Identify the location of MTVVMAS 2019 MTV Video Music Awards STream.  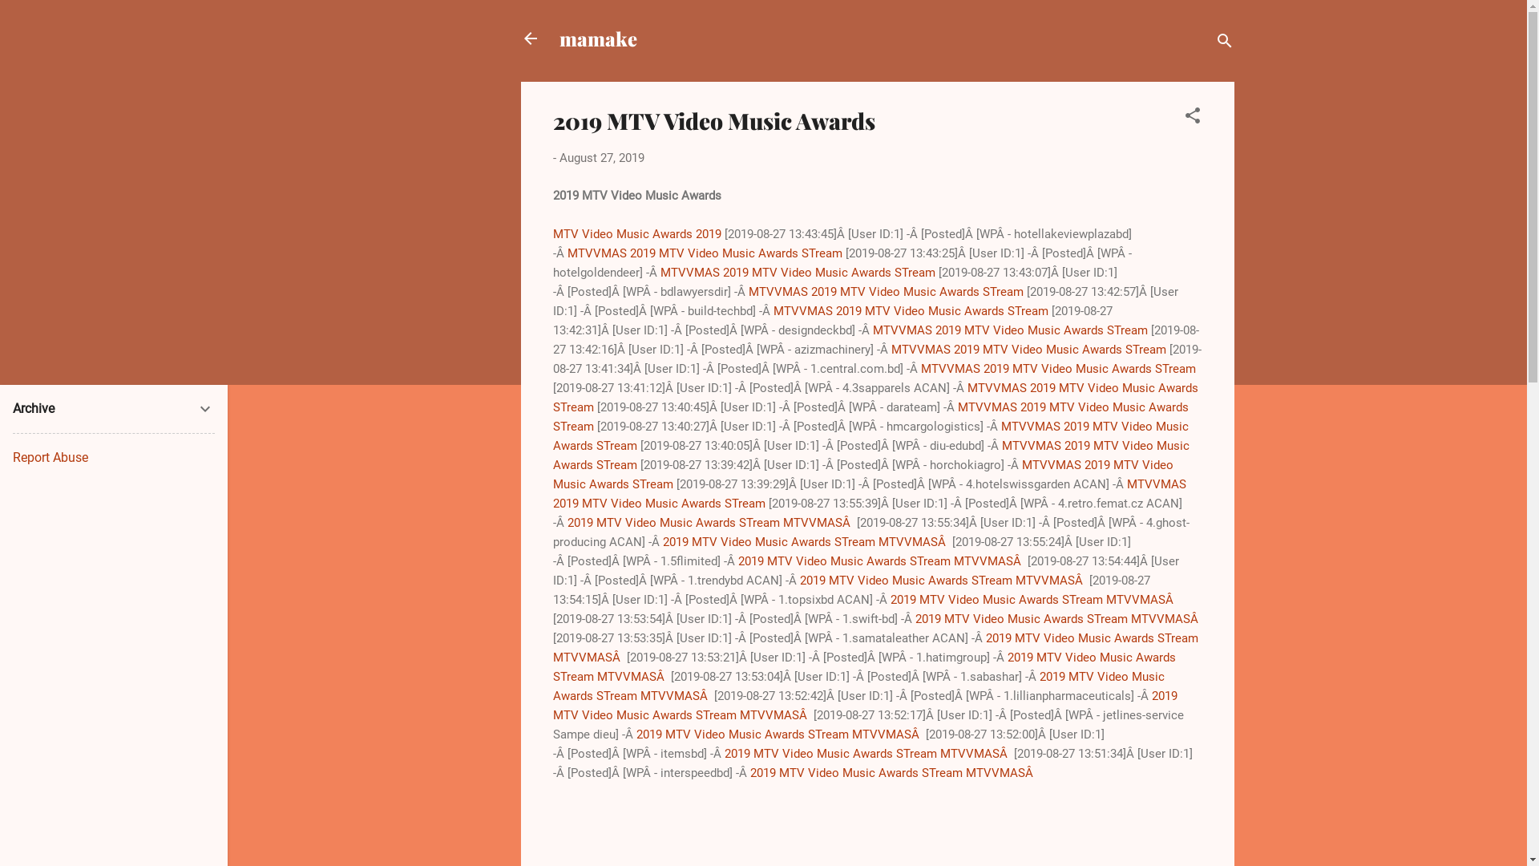
(798, 272).